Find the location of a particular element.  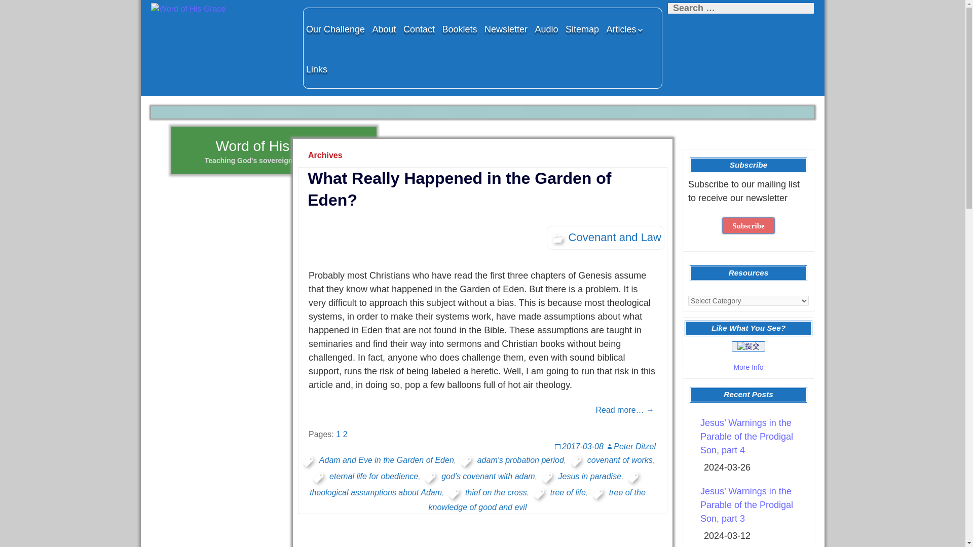

Newsletter is located at coordinates (506, 29).